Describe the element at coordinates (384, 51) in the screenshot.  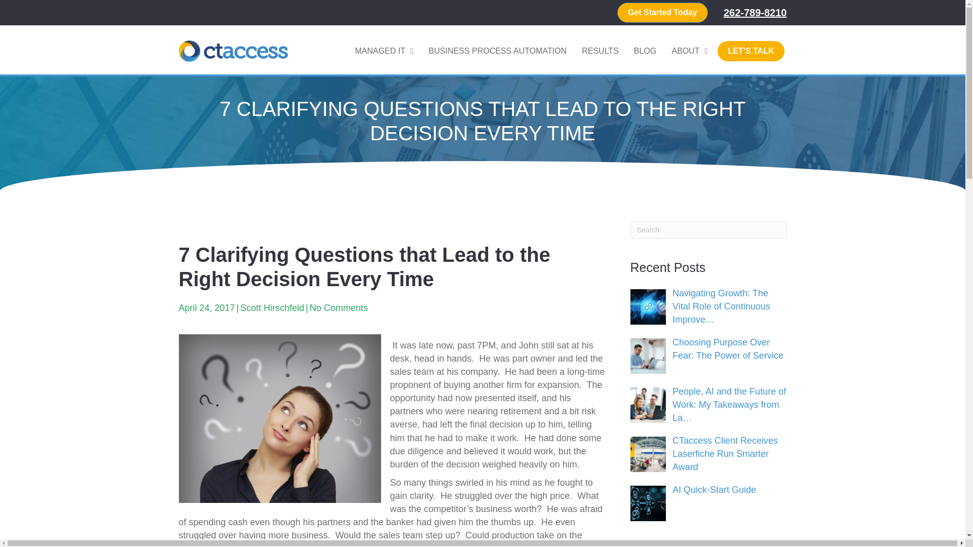
I see `MANAGED IT` at that location.